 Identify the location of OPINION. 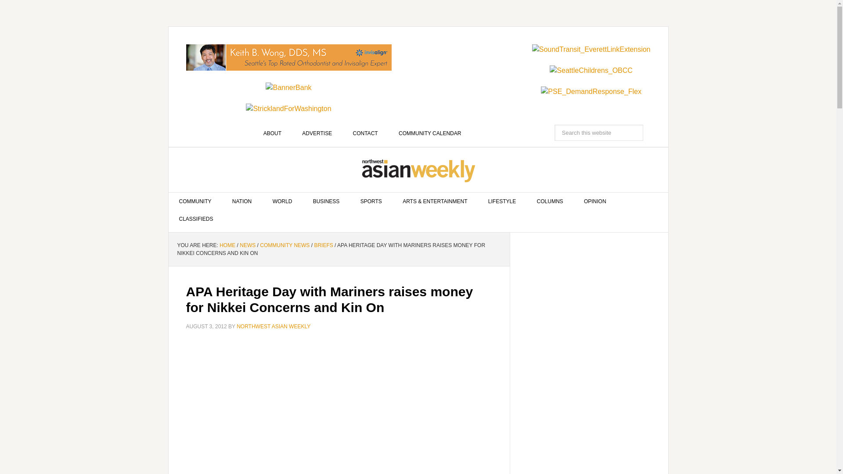
(595, 201).